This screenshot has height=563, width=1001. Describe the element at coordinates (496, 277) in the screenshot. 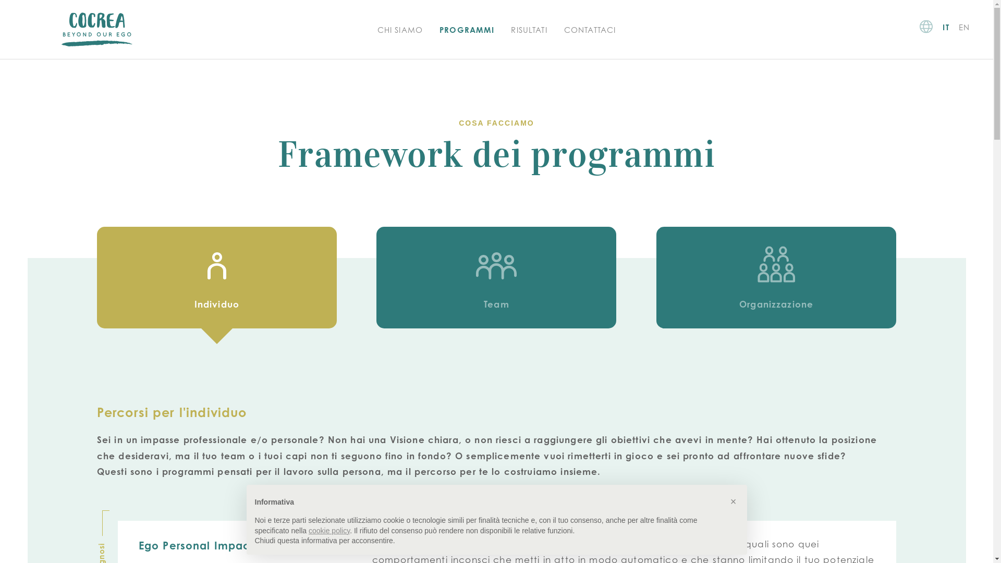

I see `Team` at that location.